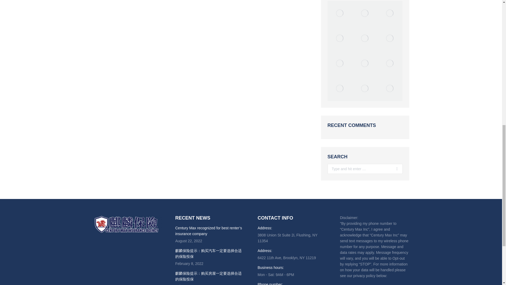 The image size is (506, 285). What do you see at coordinates (395, 169) in the screenshot?
I see `Go!` at bounding box center [395, 169].